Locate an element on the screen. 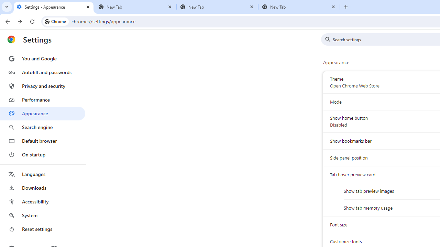 The width and height of the screenshot is (440, 247). Appearance is located at coordinates (43, 114).